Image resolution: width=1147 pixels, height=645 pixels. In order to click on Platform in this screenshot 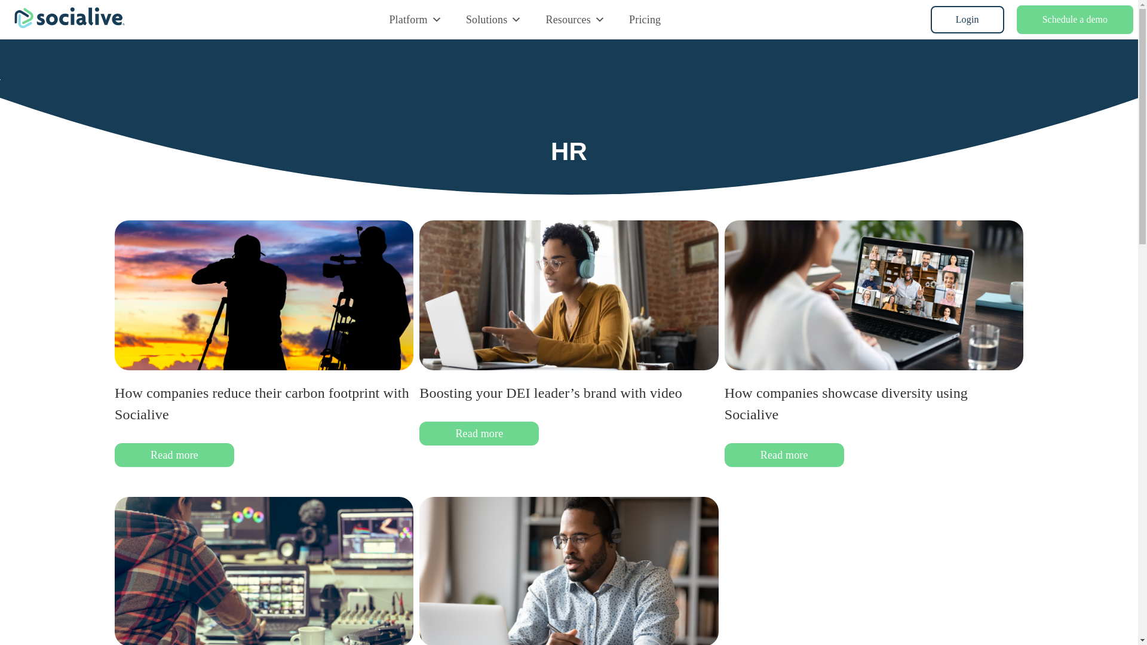, I will do `click(415, 19)`.